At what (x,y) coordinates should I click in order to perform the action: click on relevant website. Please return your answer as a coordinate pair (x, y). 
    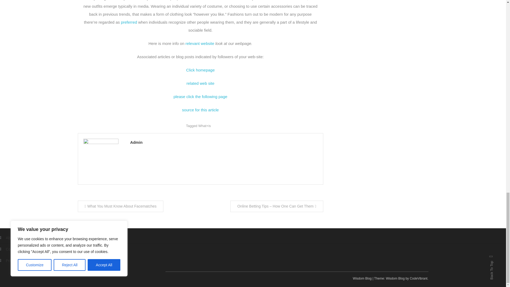
    Looking at the image, I should click on (200, 43).